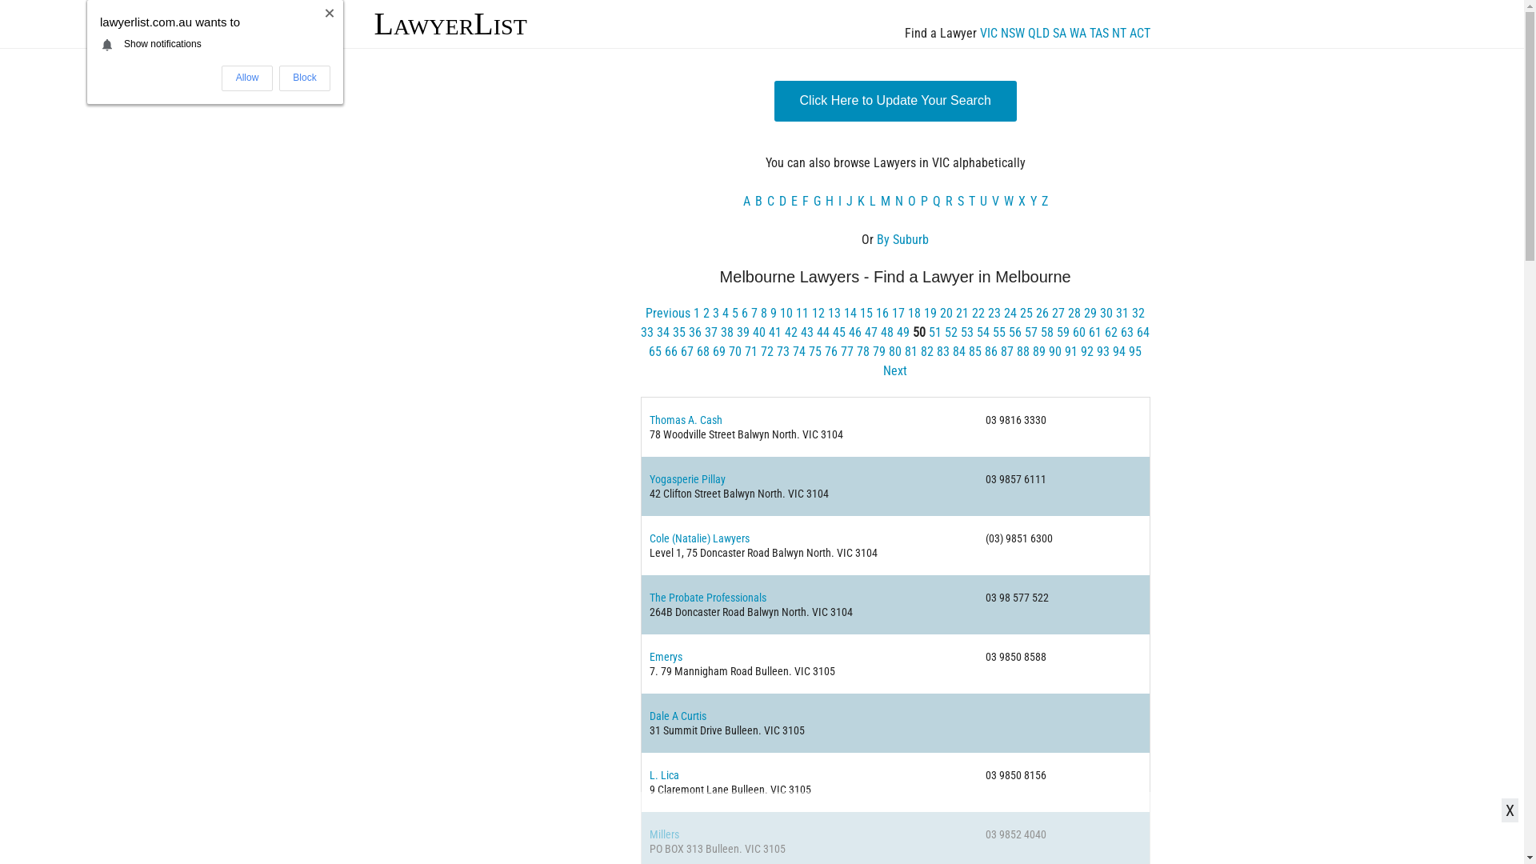 This screenshot has height=864, width=1536. What do you see at coordinates (967, 333) in the screenshot?
I see `53` at bounding box center [967, 333].